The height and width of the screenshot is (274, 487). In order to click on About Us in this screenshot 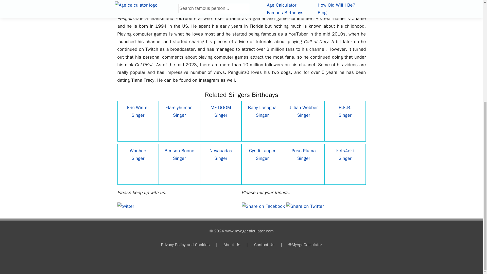, I will do `click(232, 245)`.